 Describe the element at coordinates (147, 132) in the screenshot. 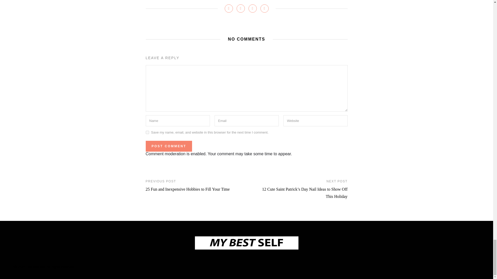

I see `yes` at that location.